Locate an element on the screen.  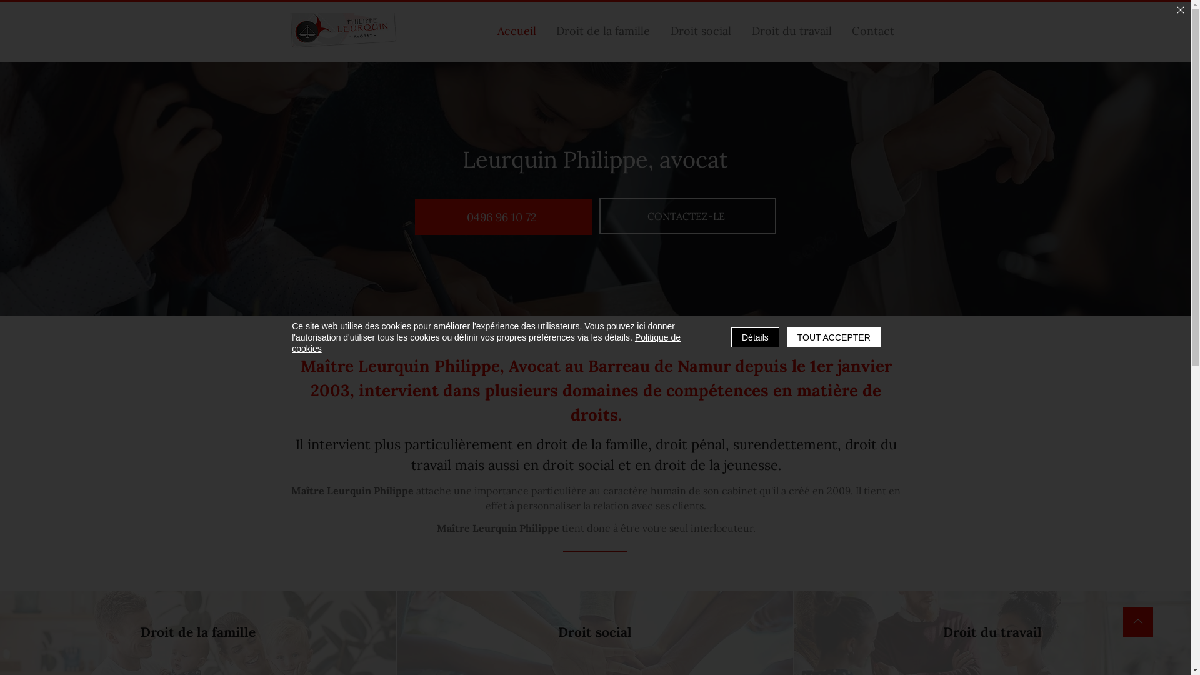
TOUT ACCEPTER is located at coordinates (834, 337).